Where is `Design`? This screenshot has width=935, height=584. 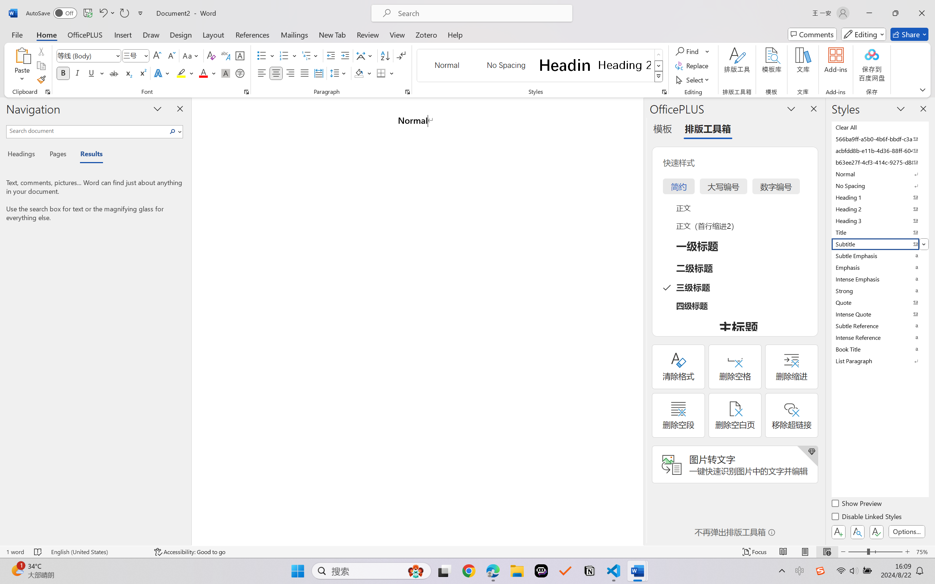 Design is located at coordinates (181, 34).